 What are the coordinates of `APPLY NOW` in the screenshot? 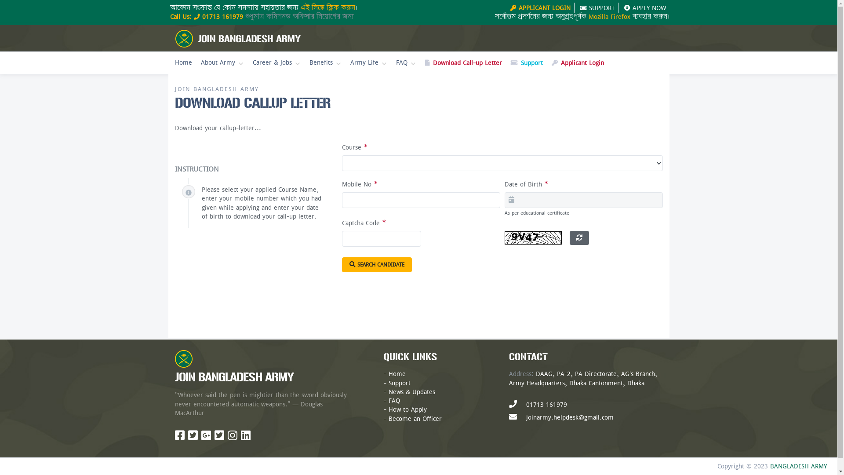 It's located at (645, 8).